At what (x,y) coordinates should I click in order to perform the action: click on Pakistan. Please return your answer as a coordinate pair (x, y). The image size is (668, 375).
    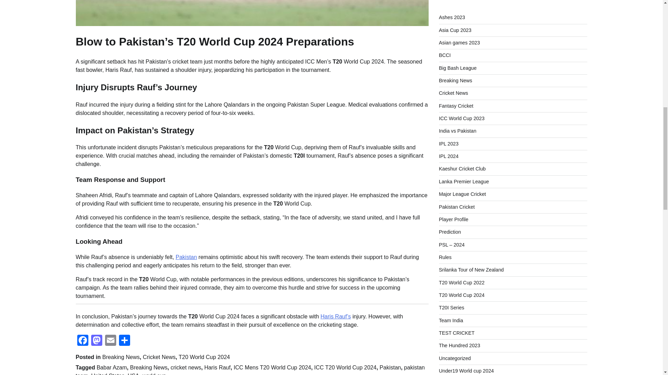
    Looking at the image, I should click on (390, 367).